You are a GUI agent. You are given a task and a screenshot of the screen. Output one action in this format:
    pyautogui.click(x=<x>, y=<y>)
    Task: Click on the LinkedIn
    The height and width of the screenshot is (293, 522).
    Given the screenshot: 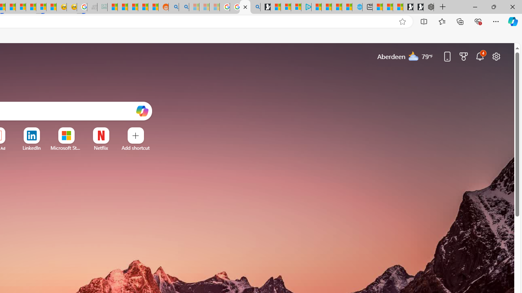 What is the action you would take?
    pyautogui.click(x=31, y=148)
    